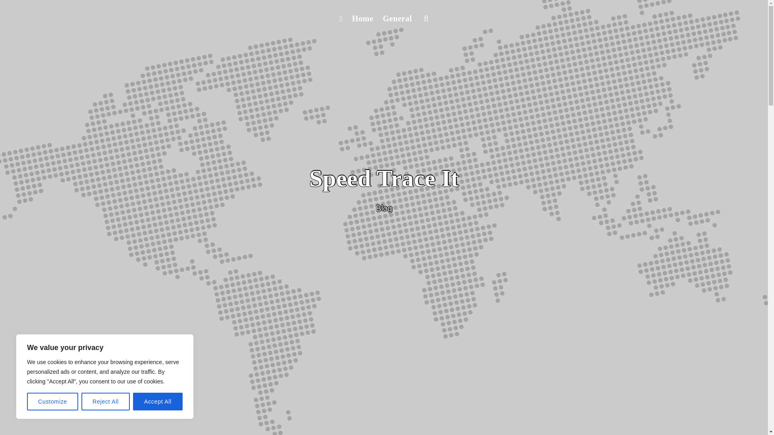 This screenshot has height=435, width=774. Describe the element at coordinates (384, 178) in the screenshot. I see `Speed Trace It` at that location.